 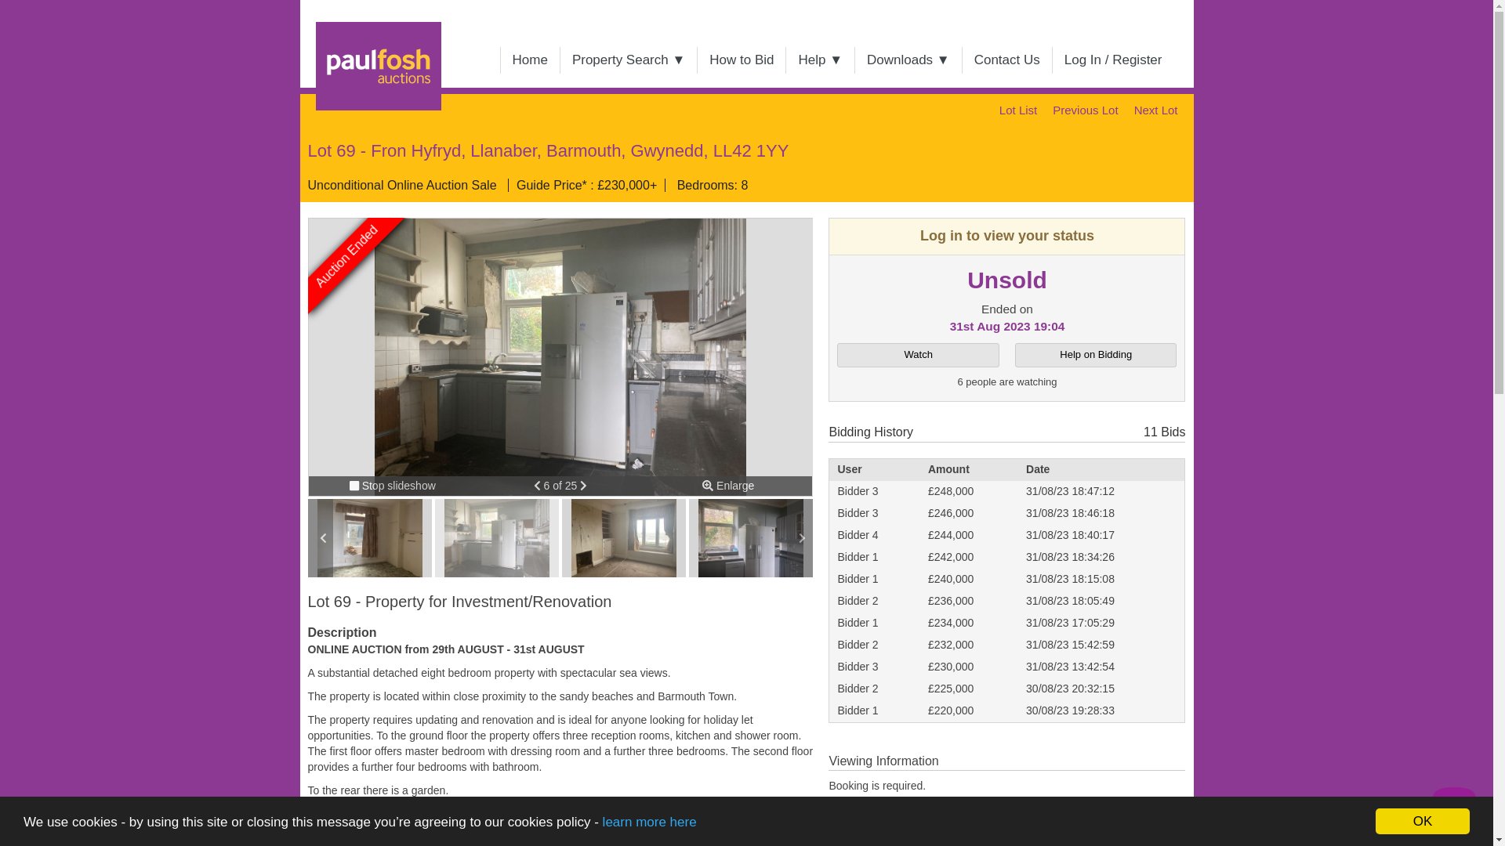 I want to click on Return to the Paul Fosh Auctions website, so click(x=530, y=60).